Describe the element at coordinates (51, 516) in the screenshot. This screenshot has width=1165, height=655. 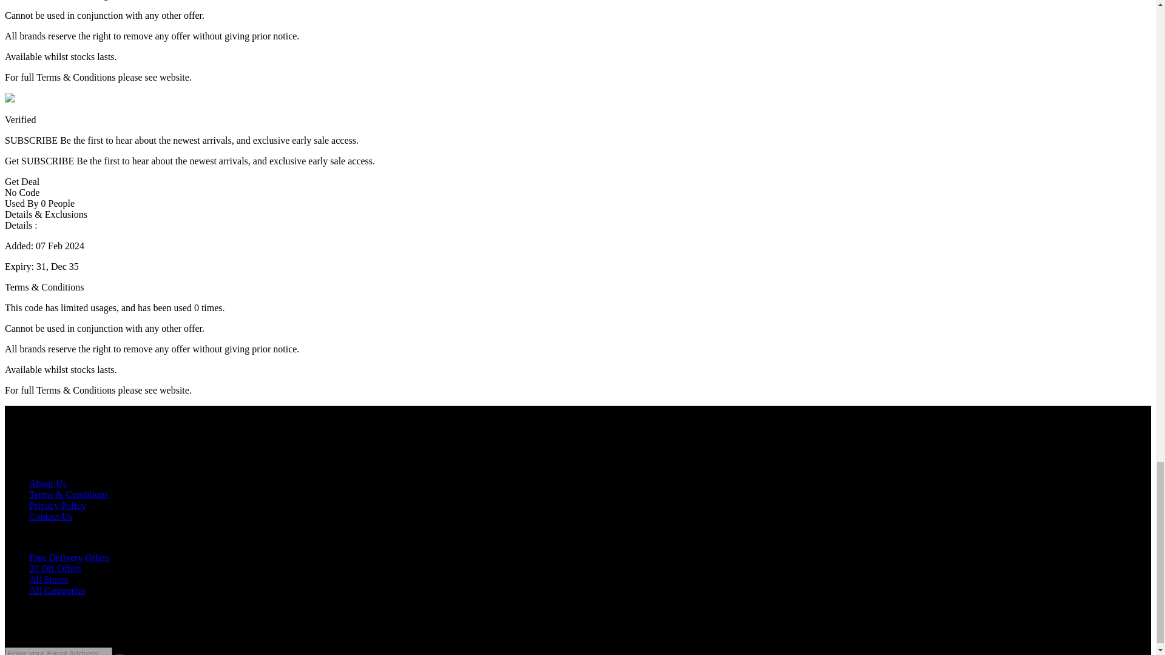
I see `Contact Us` at that location.